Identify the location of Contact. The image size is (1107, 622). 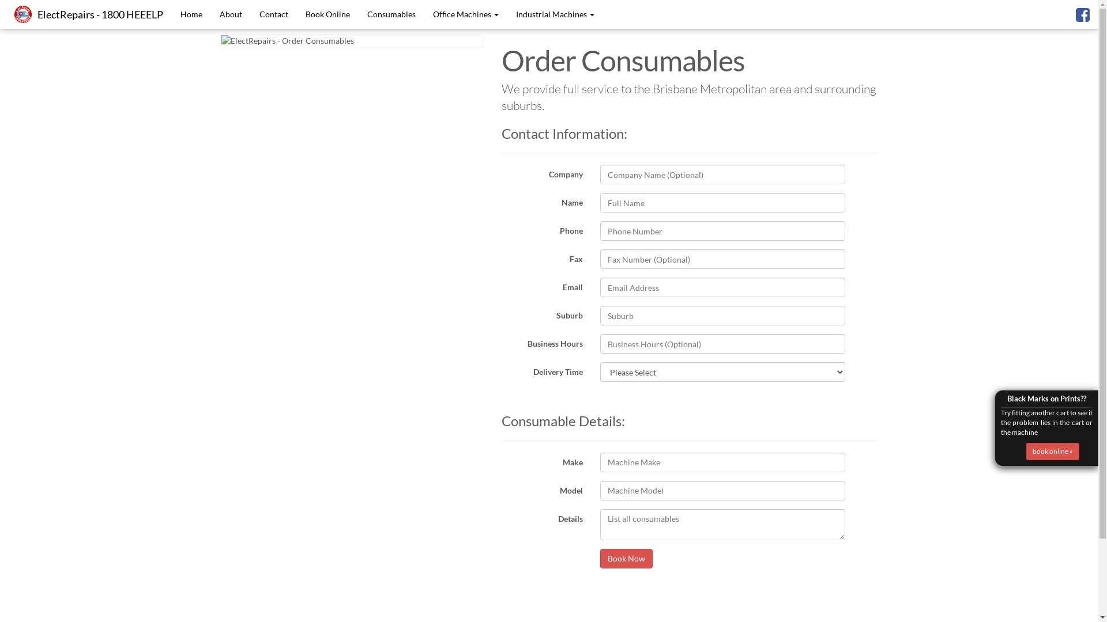
(274, 14).